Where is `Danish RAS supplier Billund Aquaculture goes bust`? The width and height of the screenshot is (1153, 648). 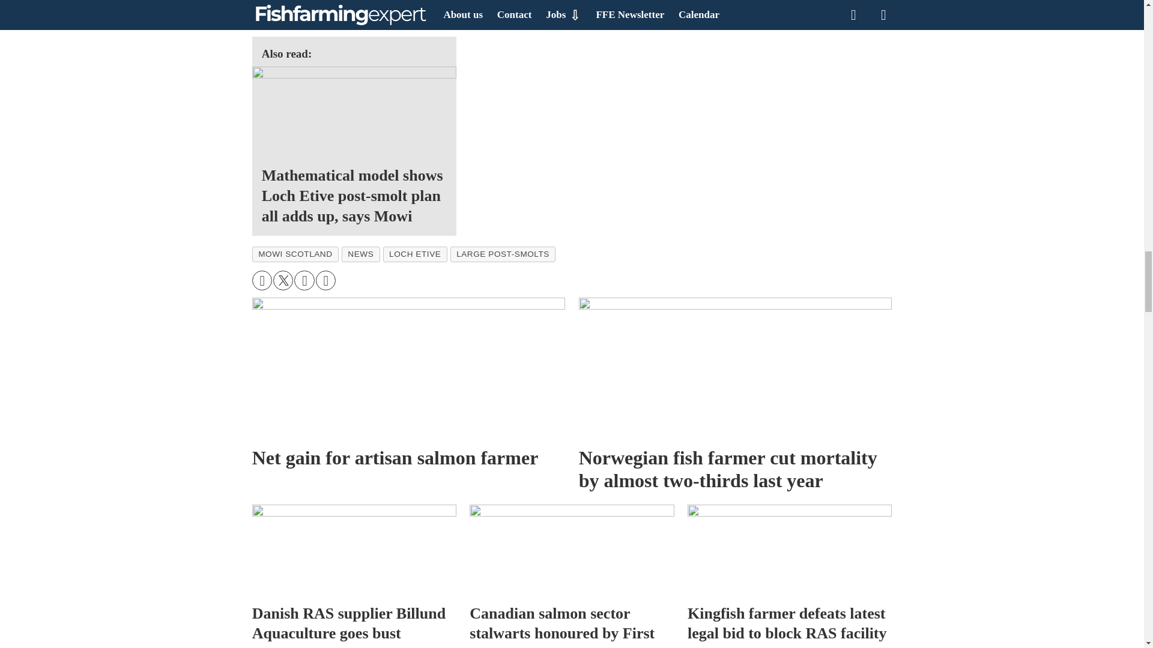 Danish RAS supplier Billund Aquaculture goes bust is located at coordinates (354, 550).